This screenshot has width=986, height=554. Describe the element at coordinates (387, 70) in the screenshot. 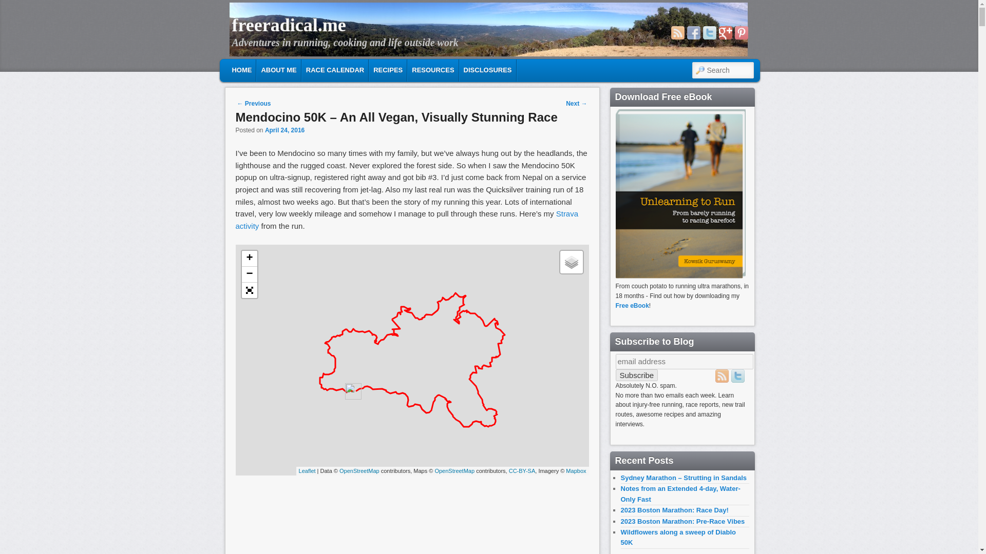

I see `Recipes` at that location.